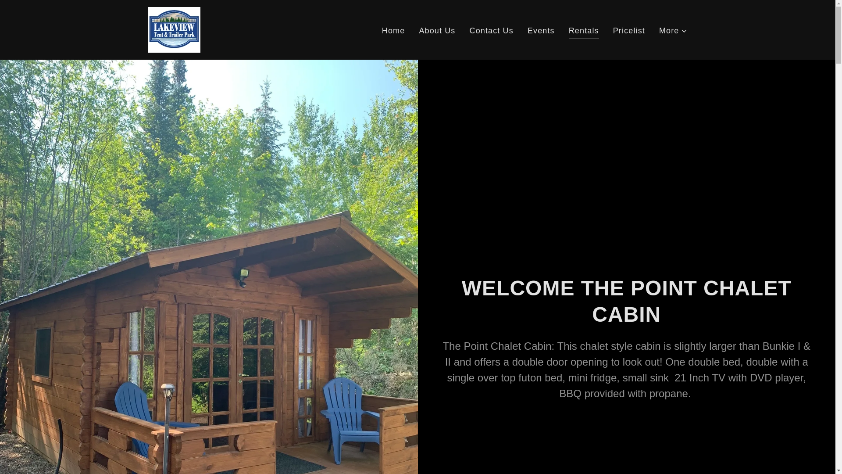  What do you see at coordinates (393, 31) in the screenshot?
I see `Home` at bounding box center [393, 31].